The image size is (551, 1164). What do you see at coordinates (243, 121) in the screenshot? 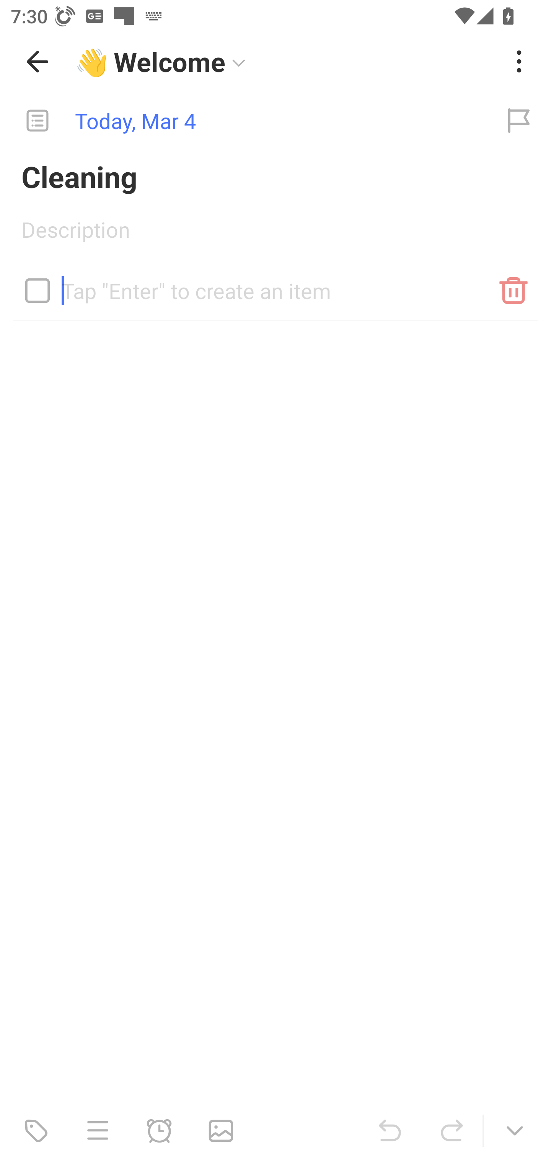
I see `Today, Mar 4 ` at bounding box center [243, 121].